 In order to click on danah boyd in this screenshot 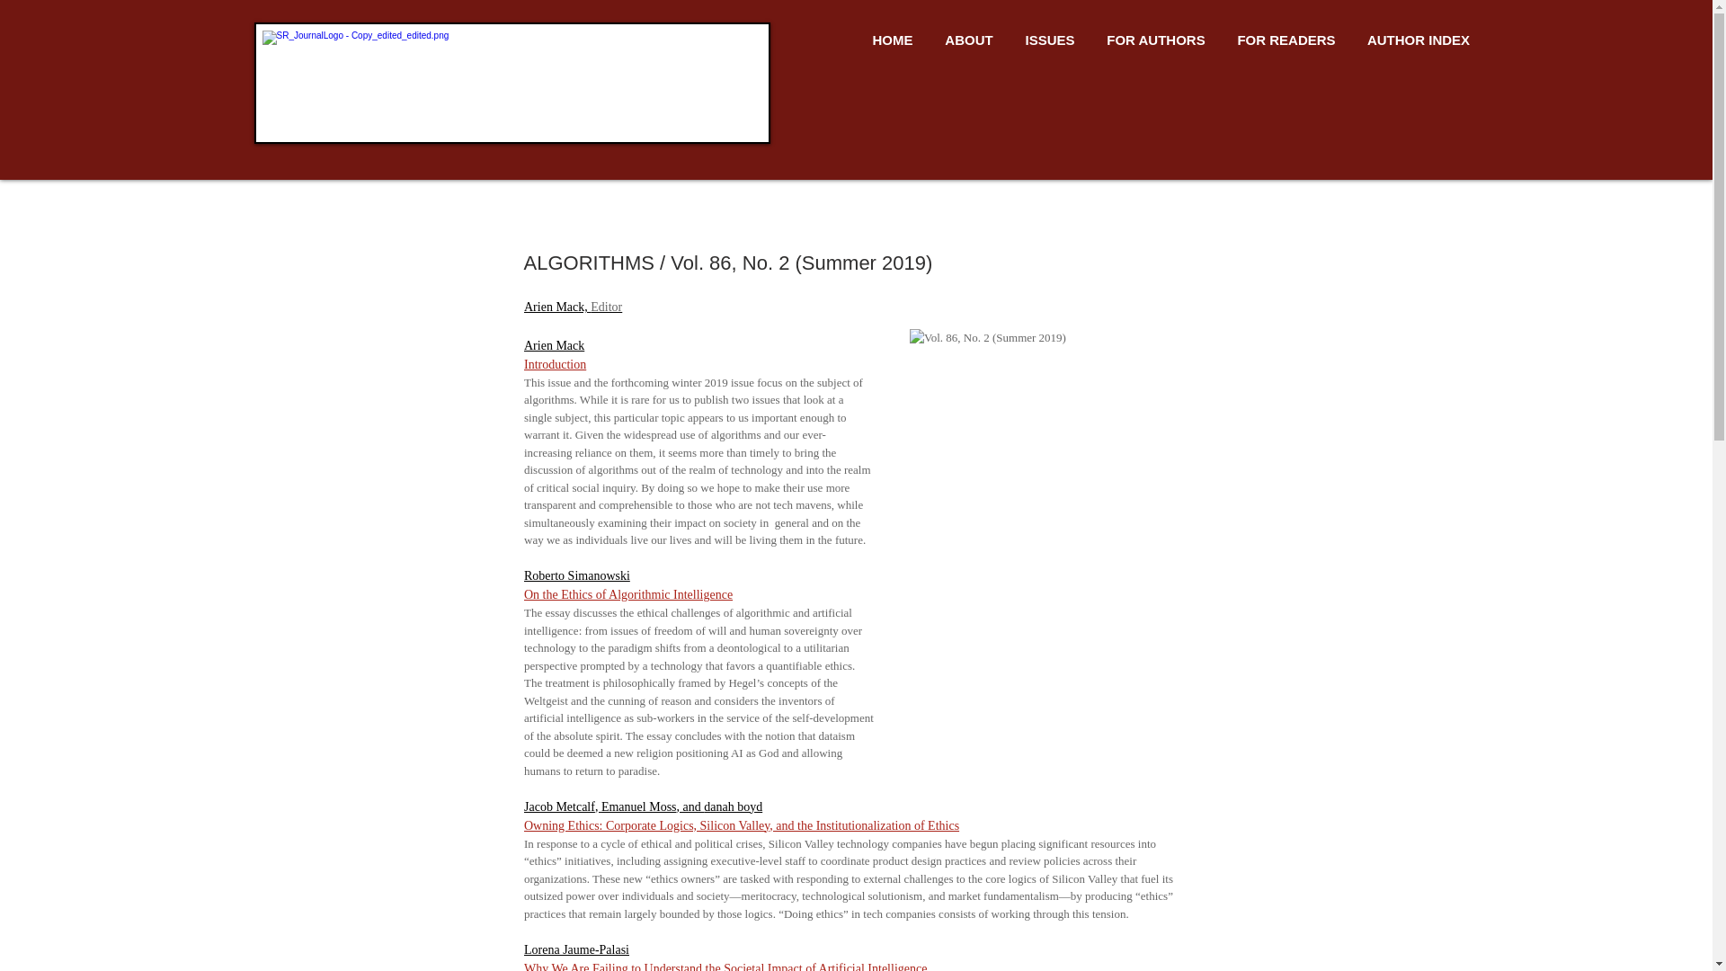, I will do `click(734, 806)`.